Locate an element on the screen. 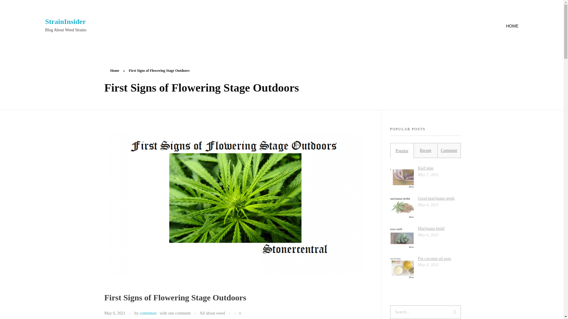 Image resolution: width=568 pixels, height=319 pixels. HOME is located at coordinates (506, 26).